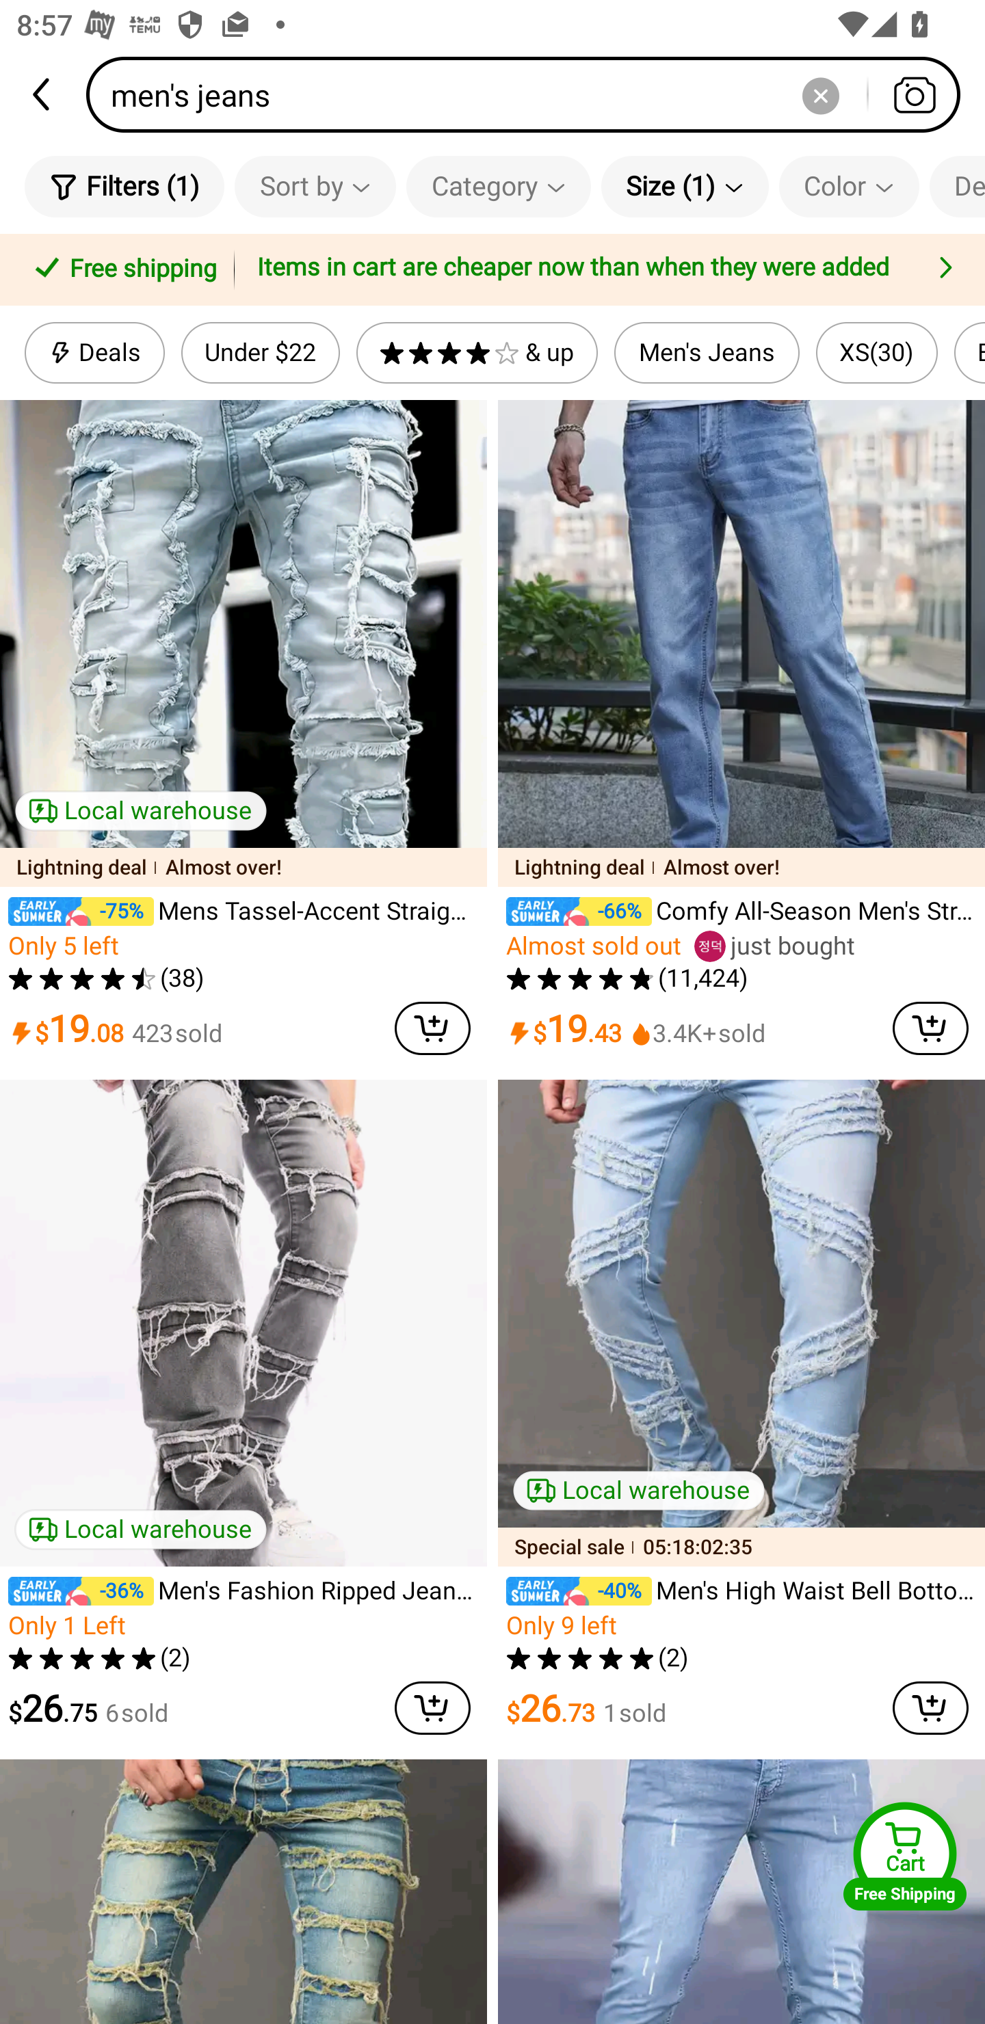 Image resolution: width=985 pixels, height=2024 pixels. Describe the element at coordinates (260, 353) in the screenshot. I see `Under $22` at that location.